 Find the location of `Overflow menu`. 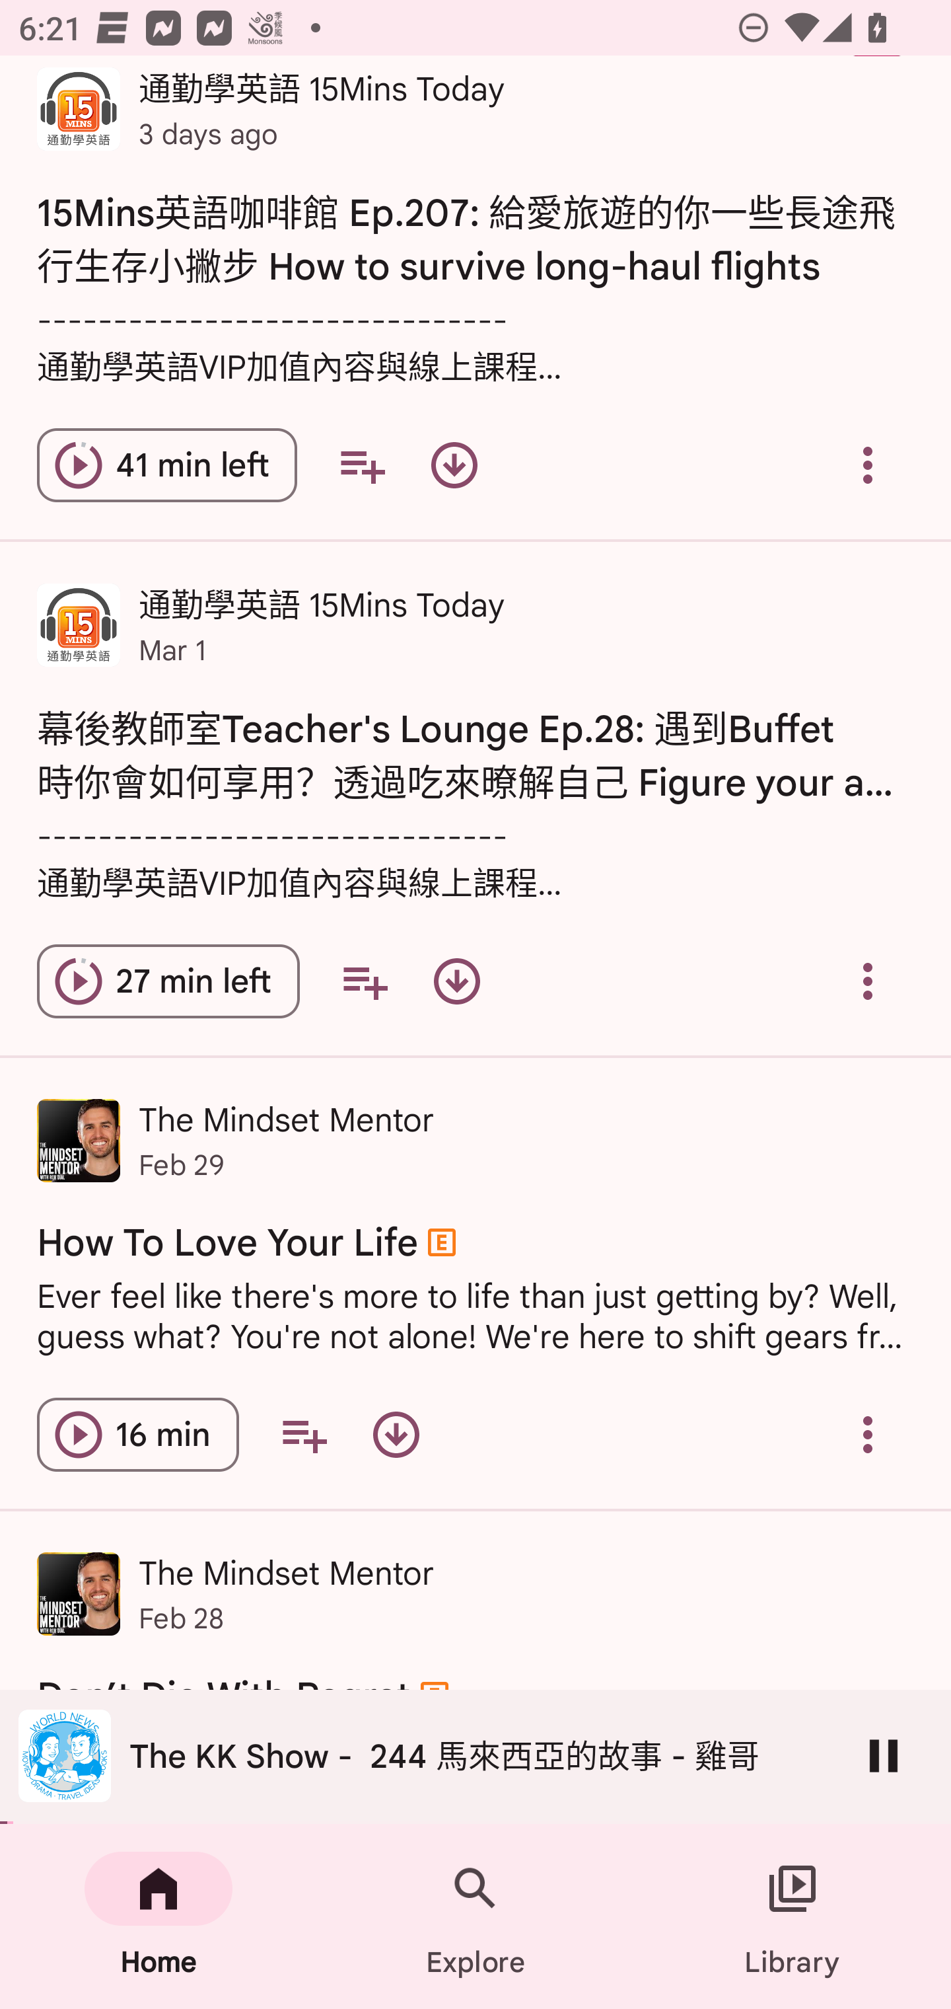

Overflow menu is located at coordinates (868, 981).